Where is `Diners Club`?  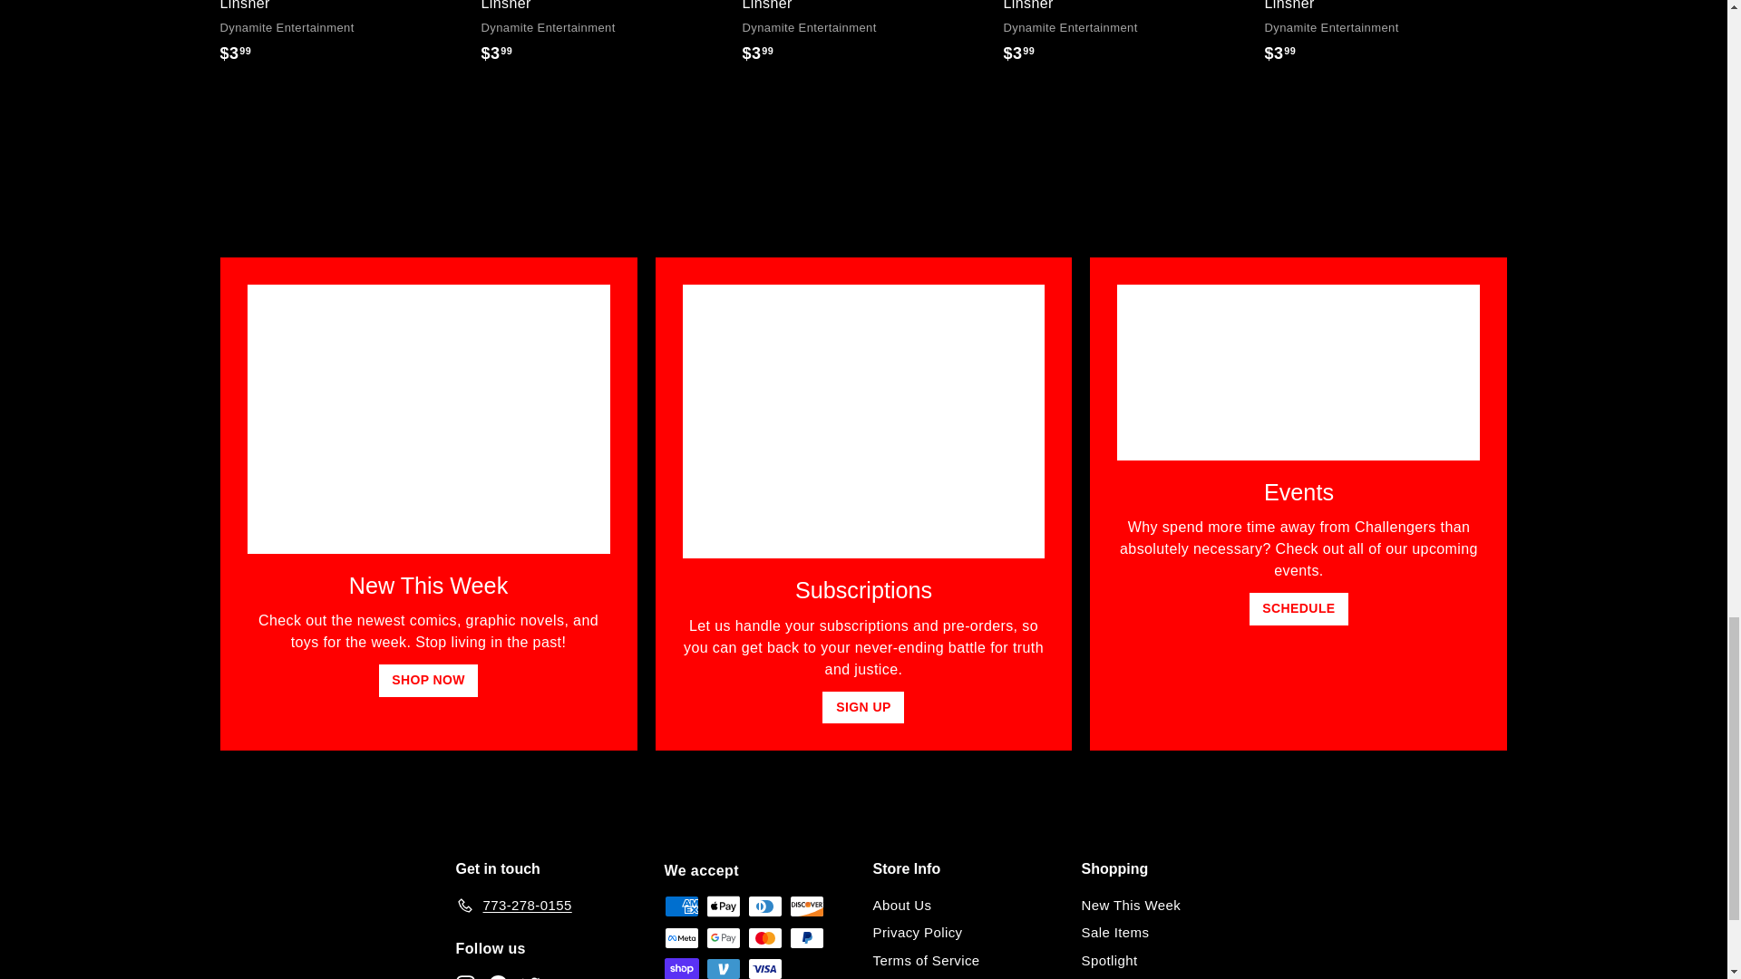
Diners Club is located at coordinates (764, 906).